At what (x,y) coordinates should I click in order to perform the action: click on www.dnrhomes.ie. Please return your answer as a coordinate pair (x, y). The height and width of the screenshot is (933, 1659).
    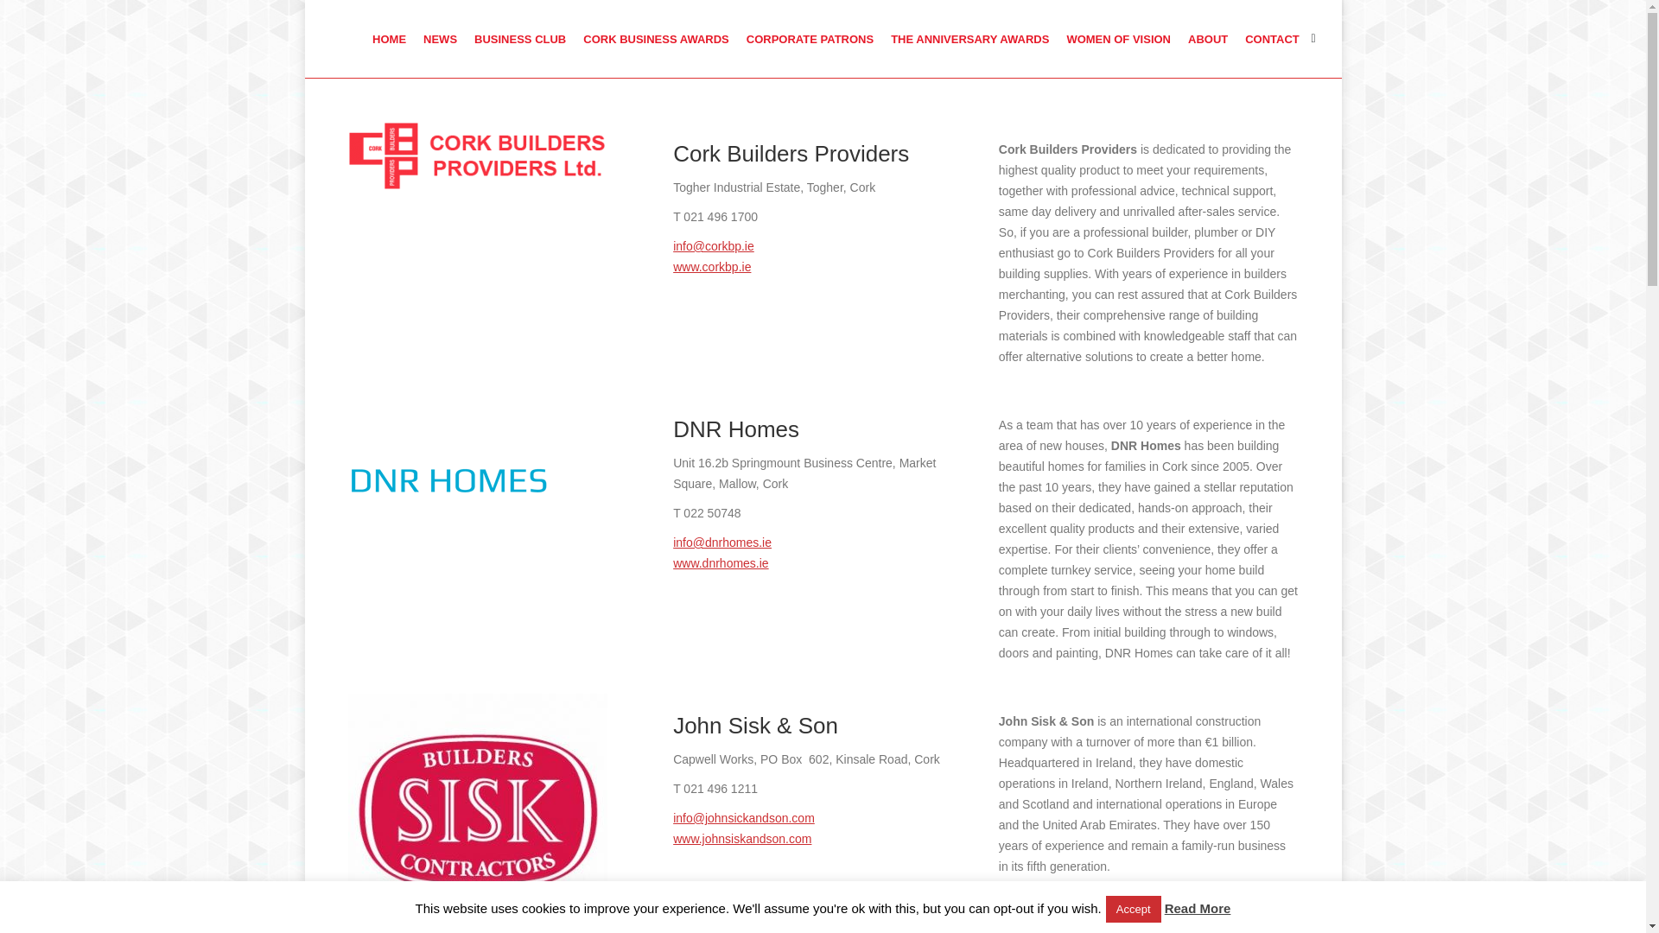
    Looking at the image, I should click on (721, 562).